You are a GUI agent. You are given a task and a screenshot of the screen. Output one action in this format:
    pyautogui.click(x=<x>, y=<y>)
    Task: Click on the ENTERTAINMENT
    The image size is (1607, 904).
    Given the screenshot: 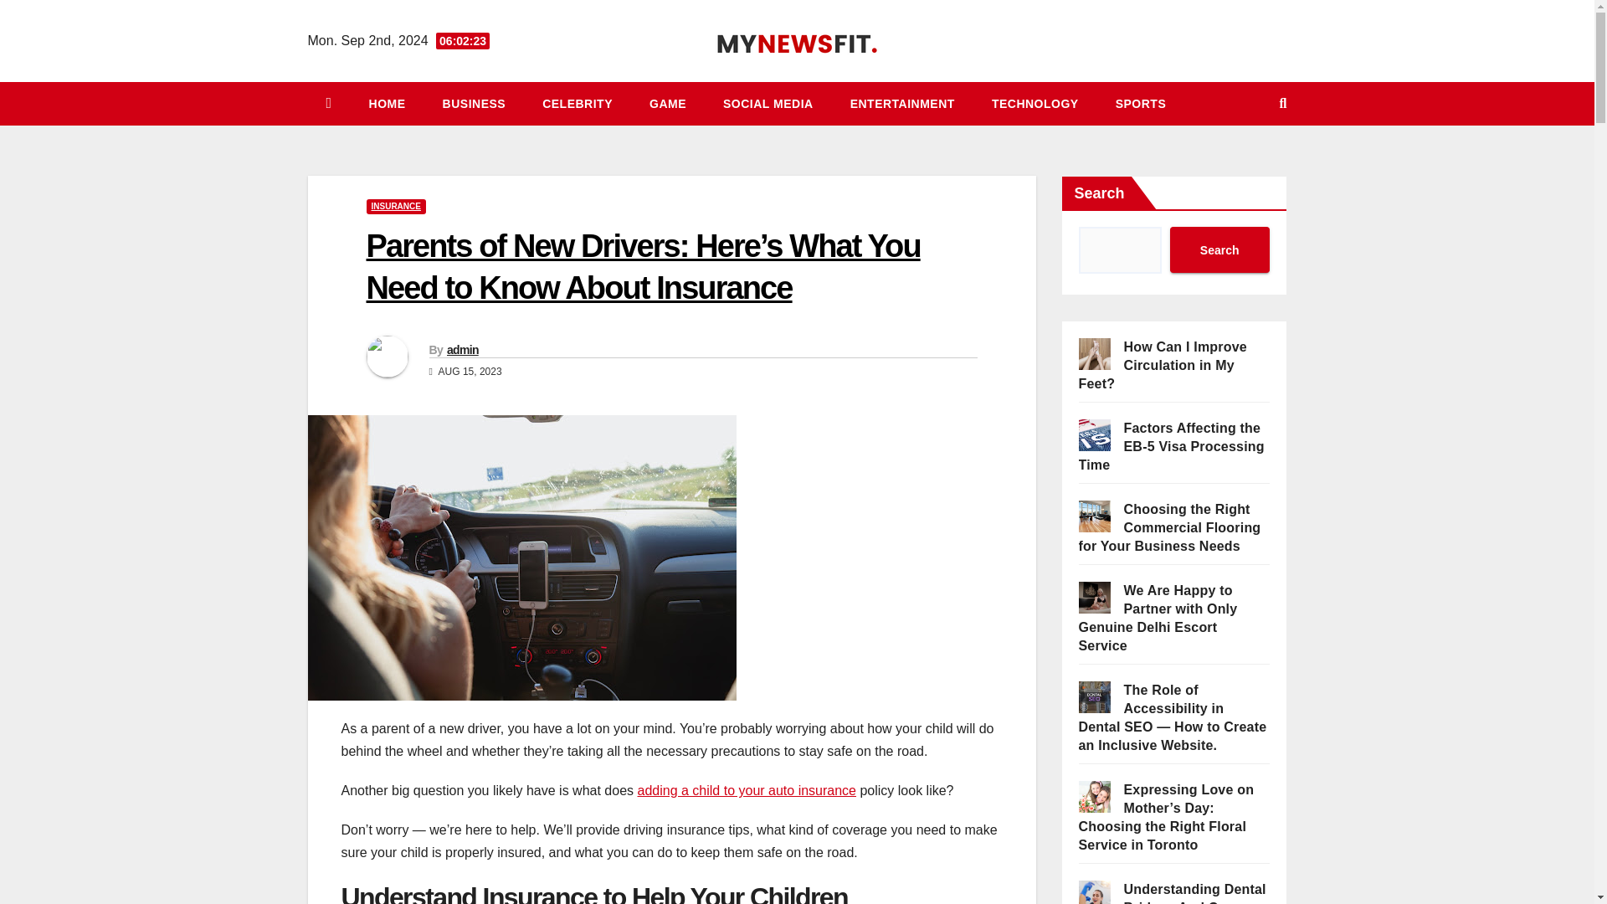 What is the action you would take?
    pyautogui.click(x=902, y=104)
    